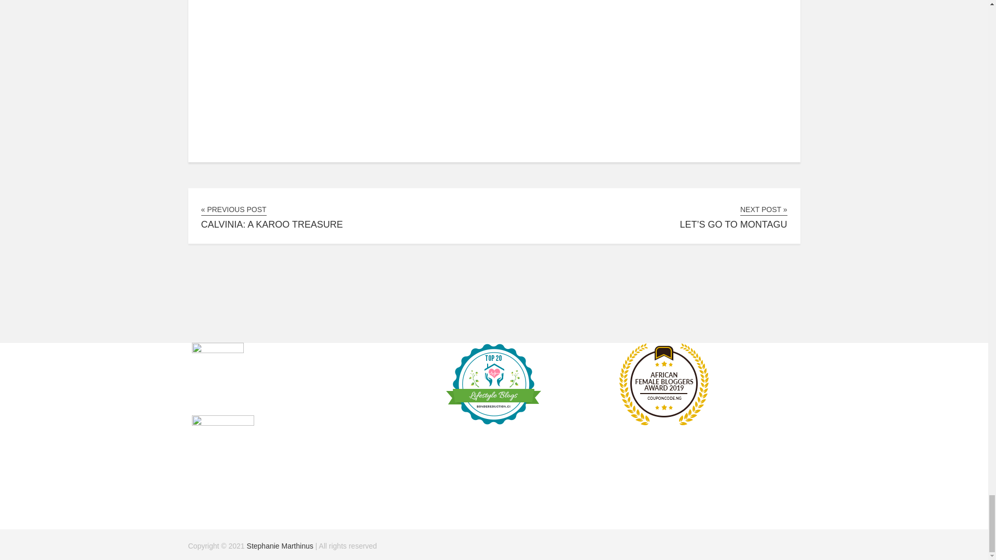 Image resolution: width=996 pixels, height=560 pixels. What do you see at coordinates (493, 423) in the screenshot?
I see `Banners for Top 20 African Lifestyle Blogs` at bounding box center [493, 423].